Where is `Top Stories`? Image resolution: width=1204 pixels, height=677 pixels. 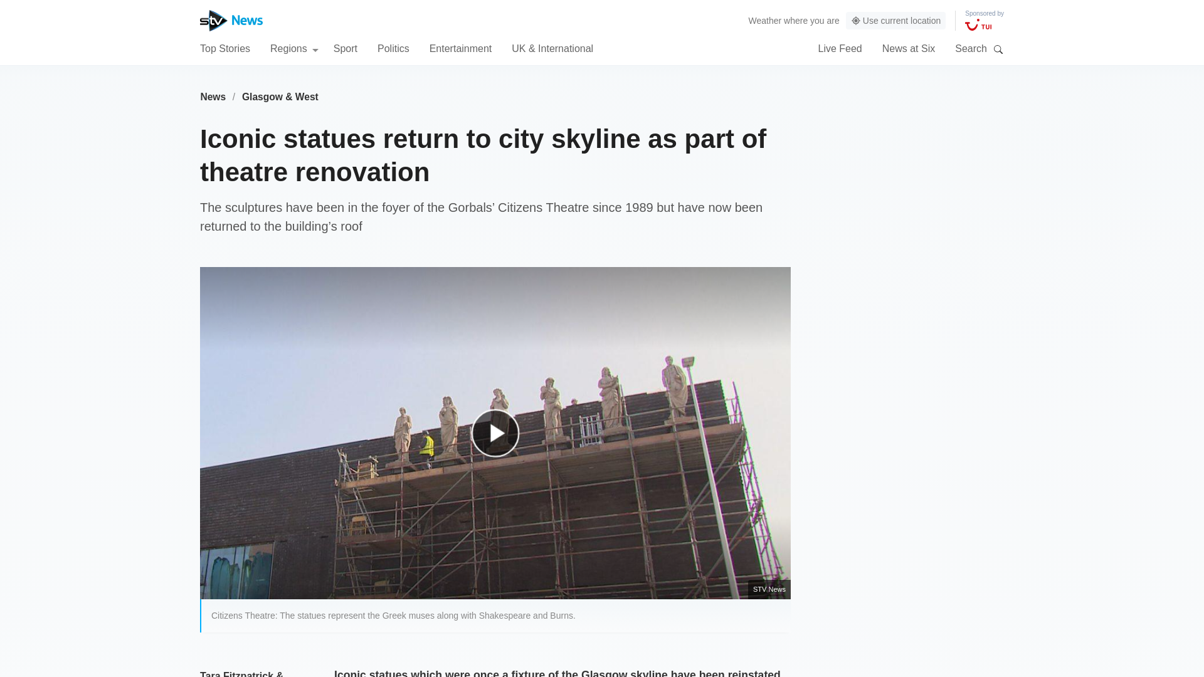 Top Stories is located at coordinates (224, 48).